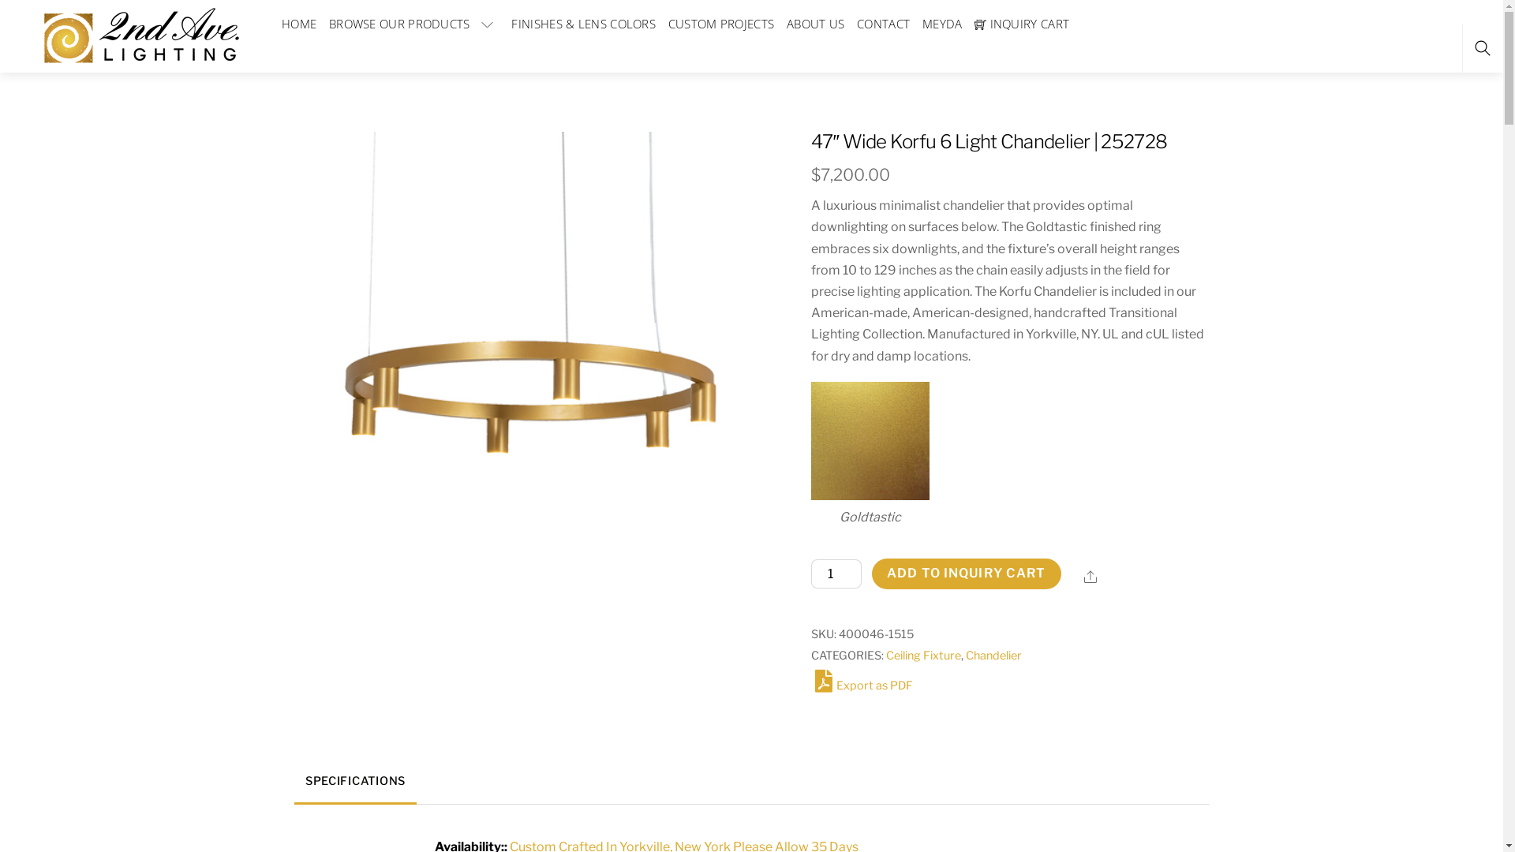  What do you see at coordinates (994, 656) in the screenshot?
I see `Chandelier` at bounding box center [994, 656].